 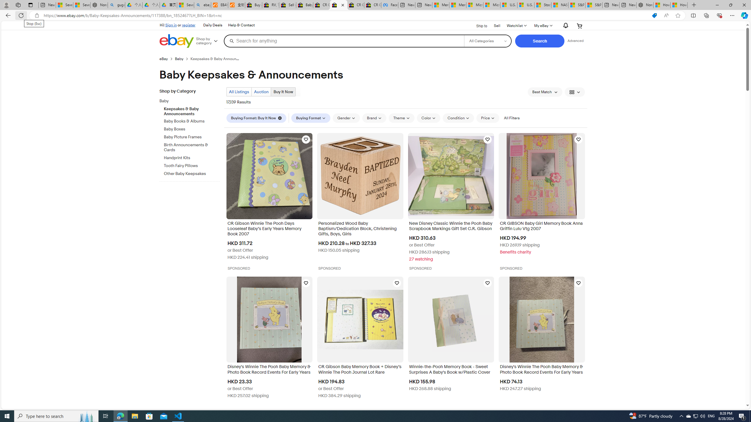 What do you see at coordinates (212, 25) in the screenshot?
I see `Daily Deals` at bounding box center [212, 25].